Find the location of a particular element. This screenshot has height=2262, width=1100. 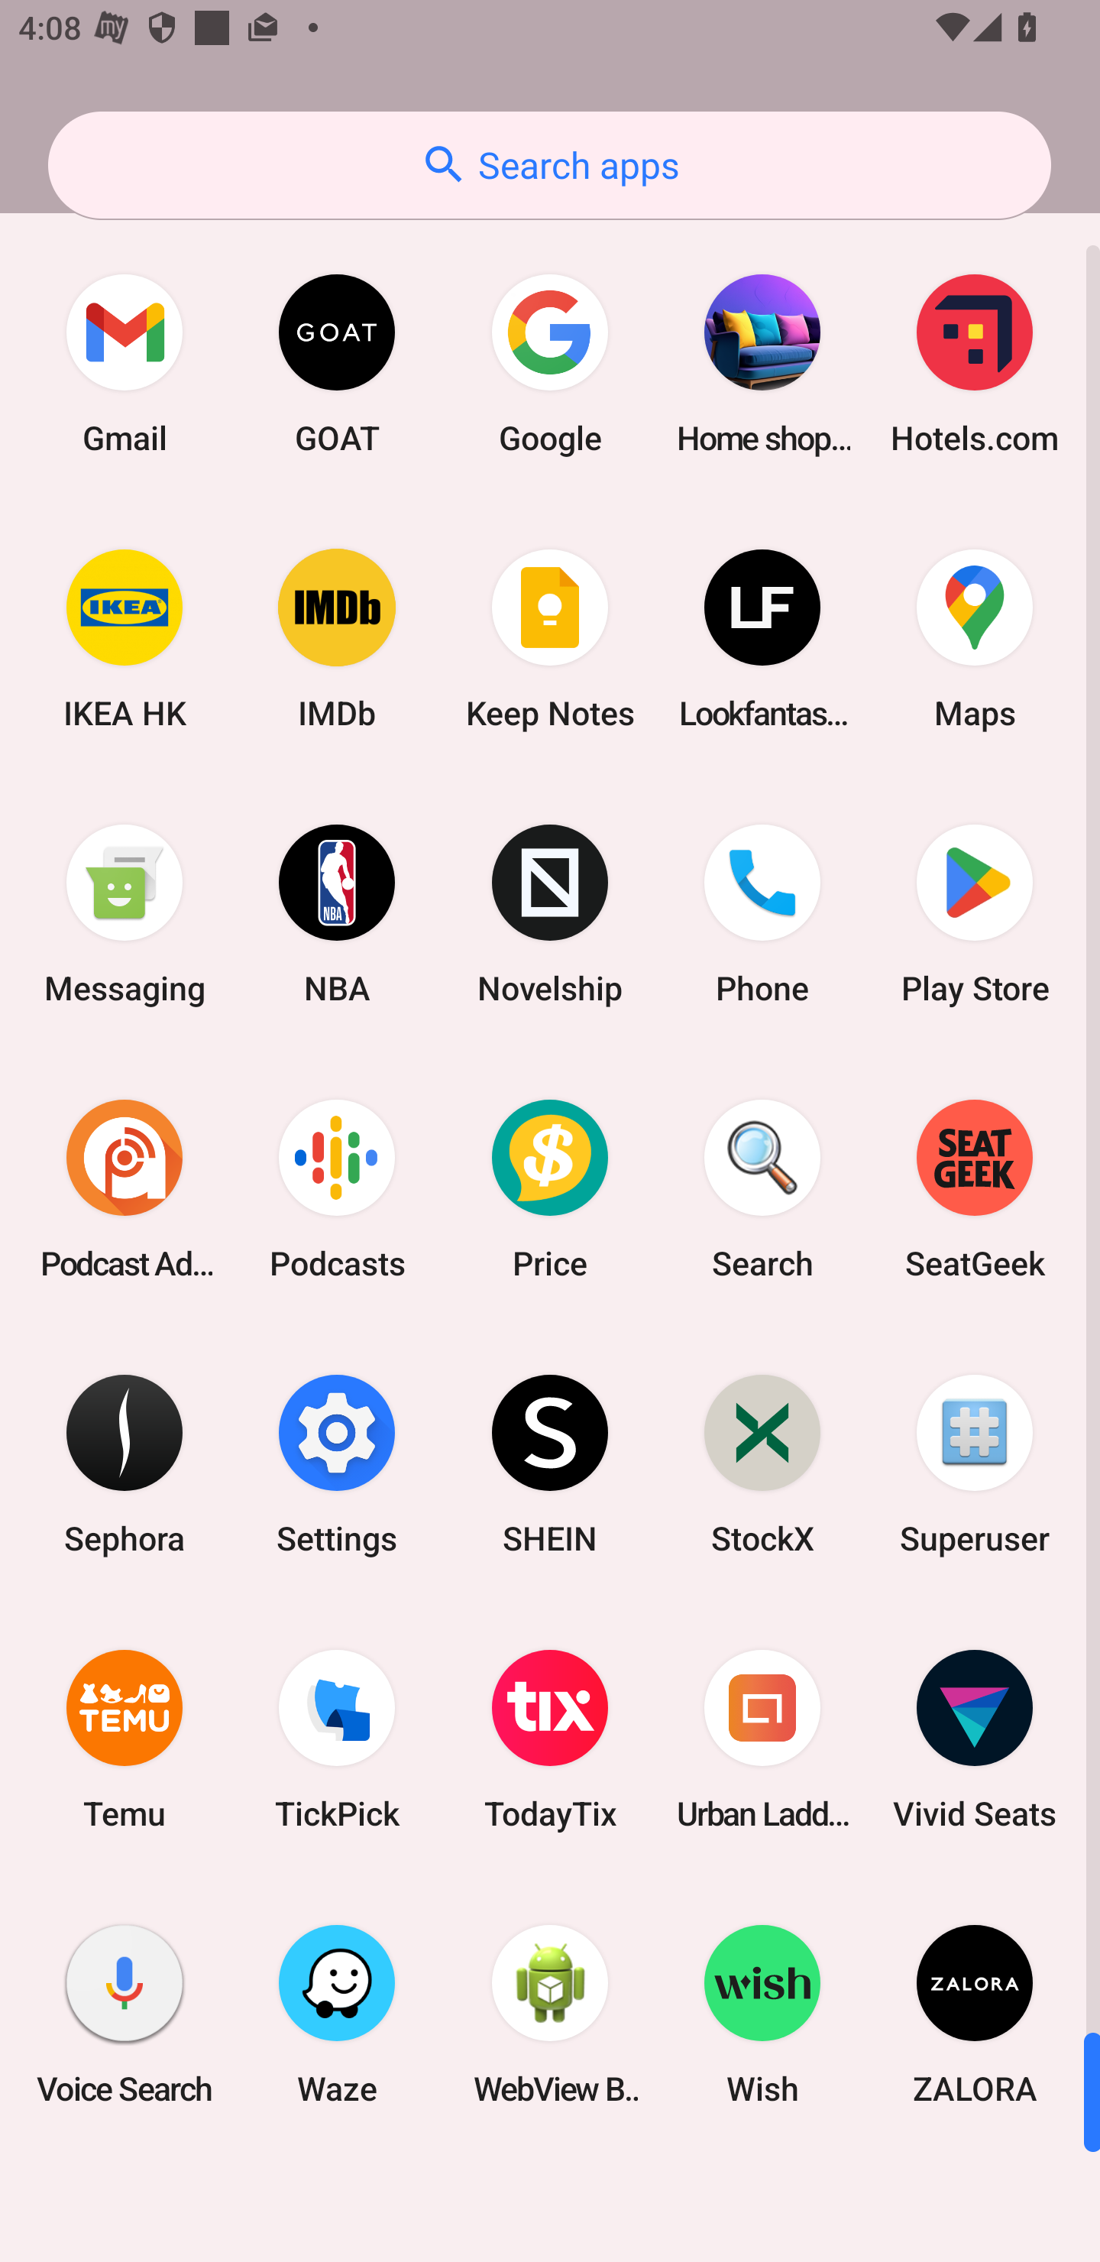

Keep Notes is located at coordinates (550, 639).